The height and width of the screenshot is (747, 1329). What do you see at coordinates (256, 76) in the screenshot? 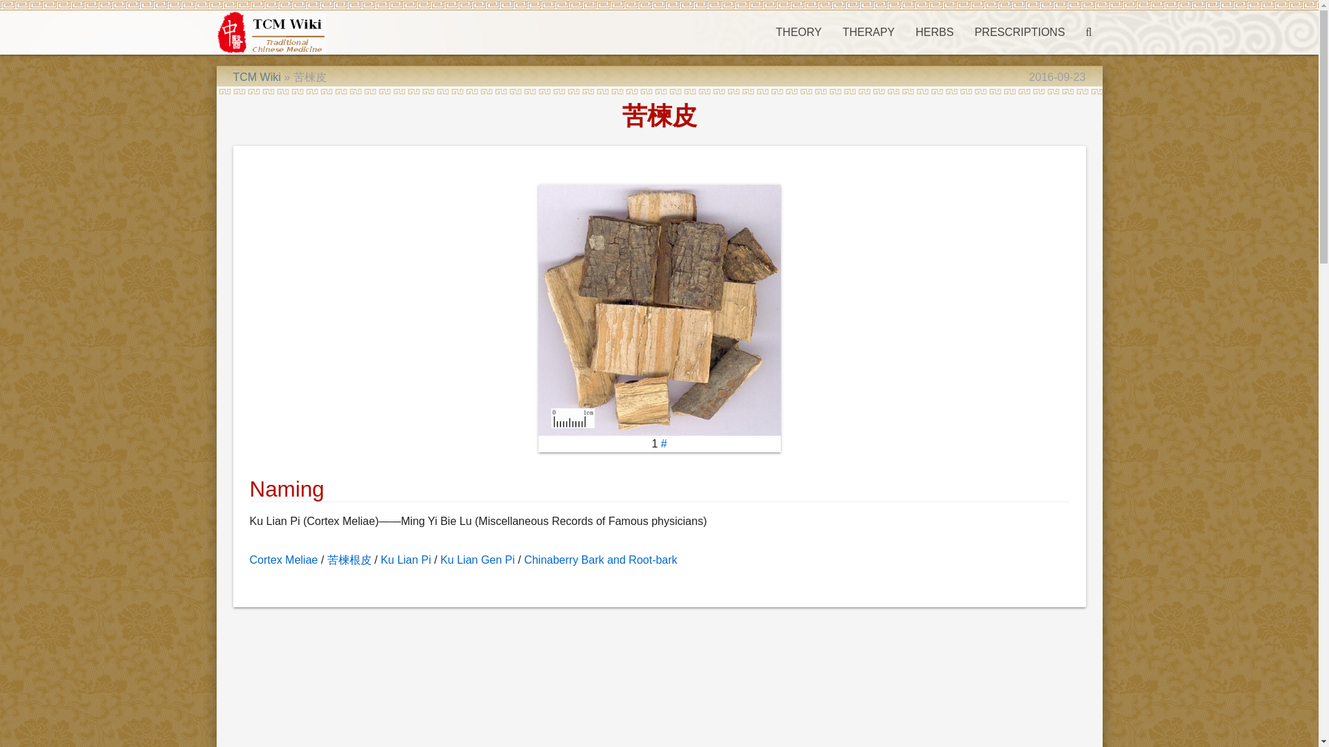
I see `TCM Wiki` at bounding box center [256, 76].